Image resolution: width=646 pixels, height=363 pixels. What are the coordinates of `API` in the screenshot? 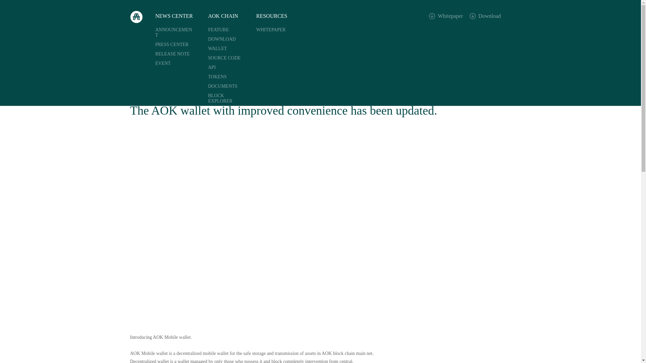 It's located at (227, 67).